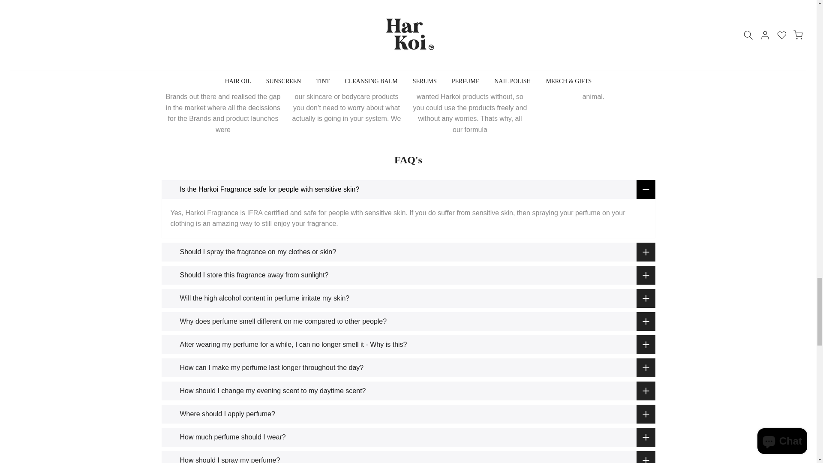 The height and width of the screenshot is (463, 823). I want to click on Is the Harkoi Fragrance safe for people with sensitive skin?, so click(408, 189).